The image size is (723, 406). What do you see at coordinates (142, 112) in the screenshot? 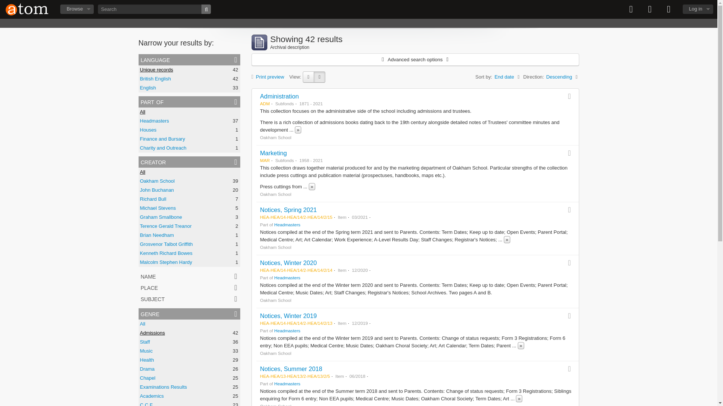
I see `All` at bounding box center [142, 112].